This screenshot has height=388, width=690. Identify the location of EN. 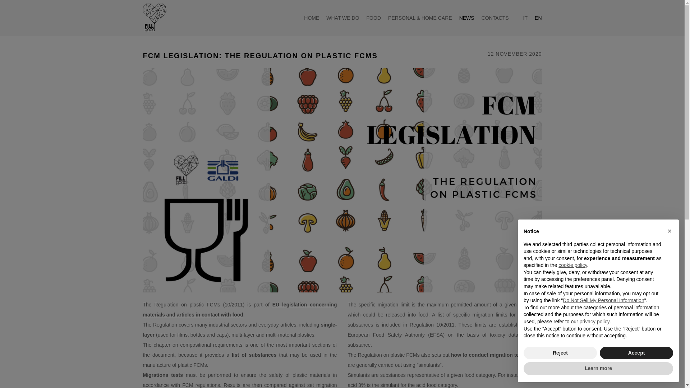
(538, 18).